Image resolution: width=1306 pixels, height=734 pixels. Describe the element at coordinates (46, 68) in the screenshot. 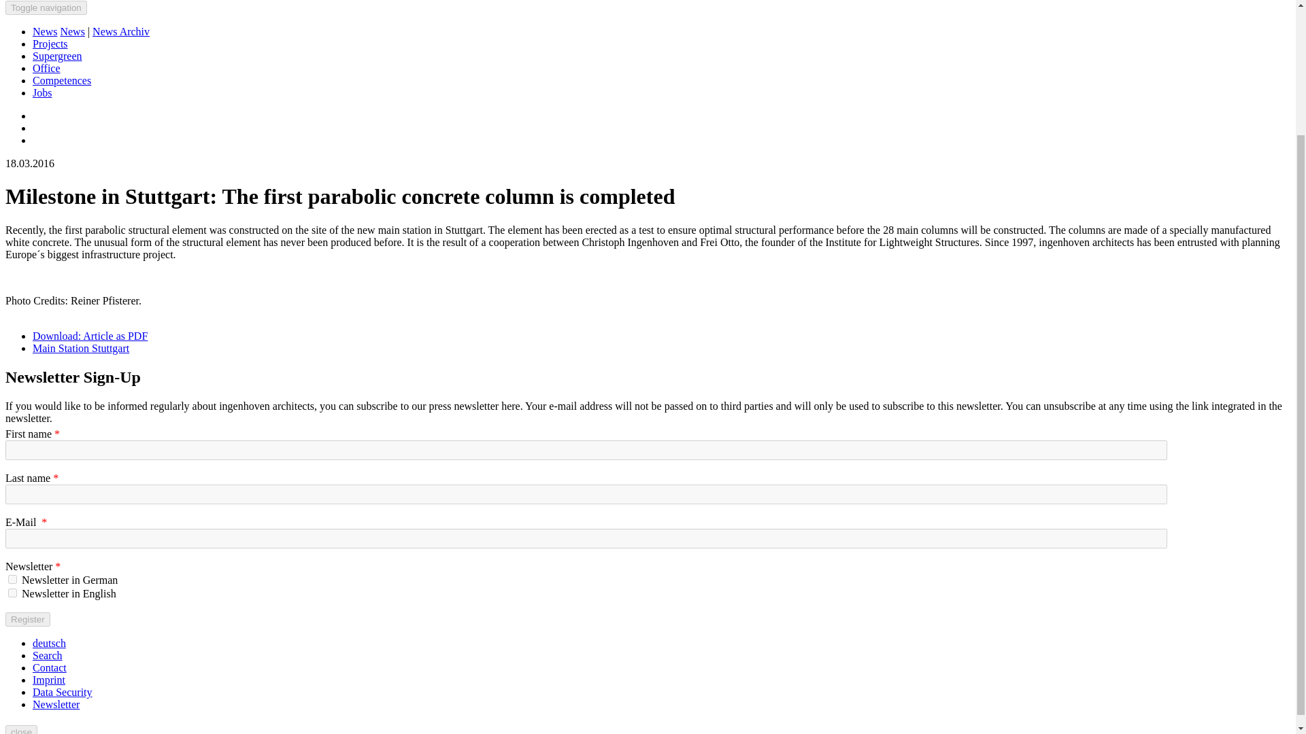

I see `Office` at that location.